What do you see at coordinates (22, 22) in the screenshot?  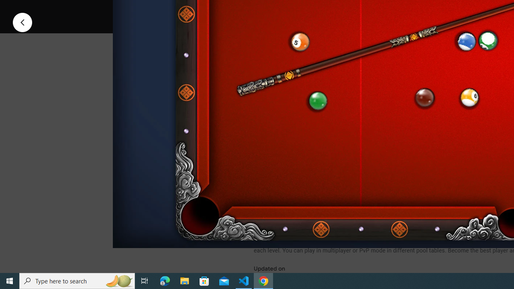 I see `Previous` at bounding box center [22, 22].